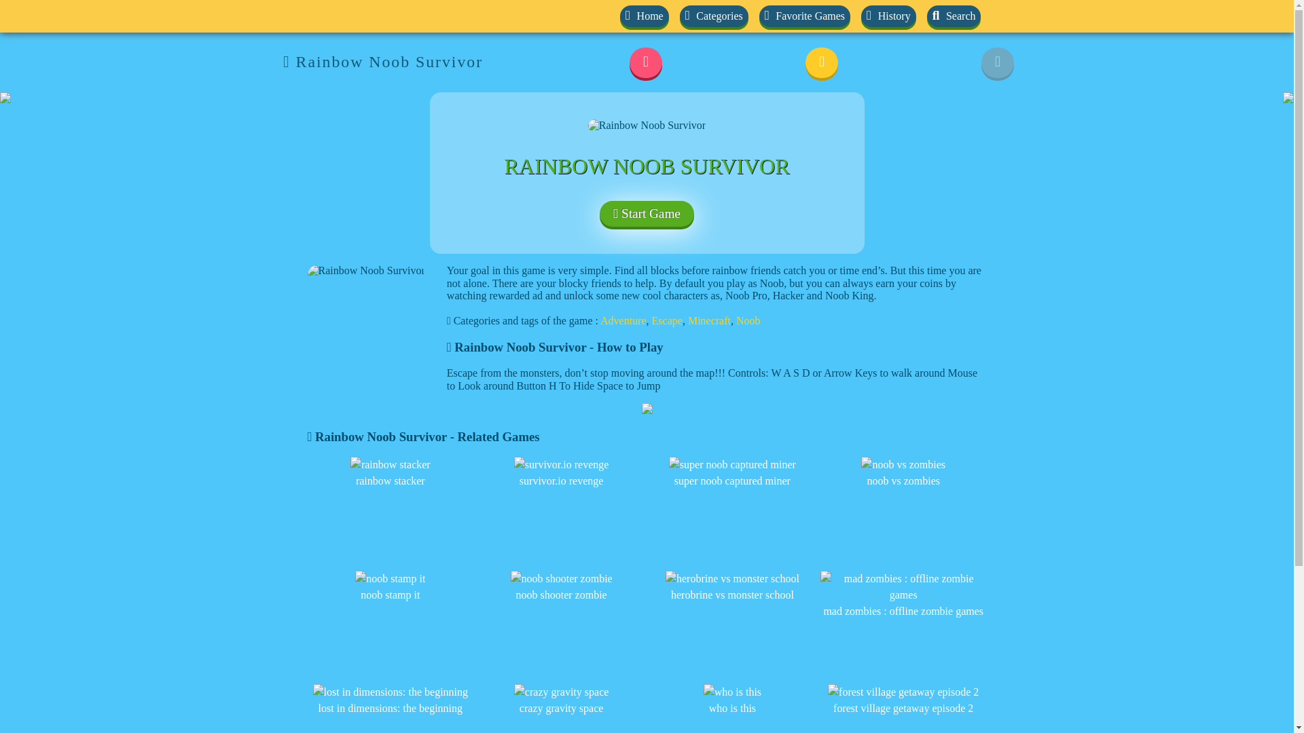 This screenshot has width=1304, height=733. Describe the element at coordinates (646, 62) in the screenshot. I see `Add to Favorites` at that location.